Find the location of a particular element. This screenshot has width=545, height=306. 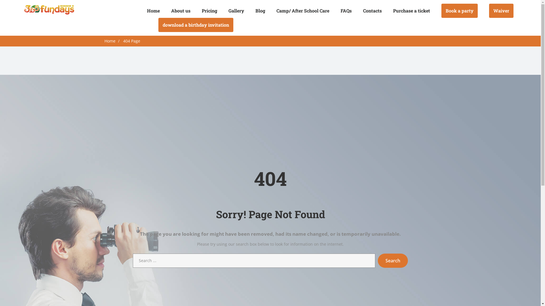

Waiver is located at coordinates (501, 11).